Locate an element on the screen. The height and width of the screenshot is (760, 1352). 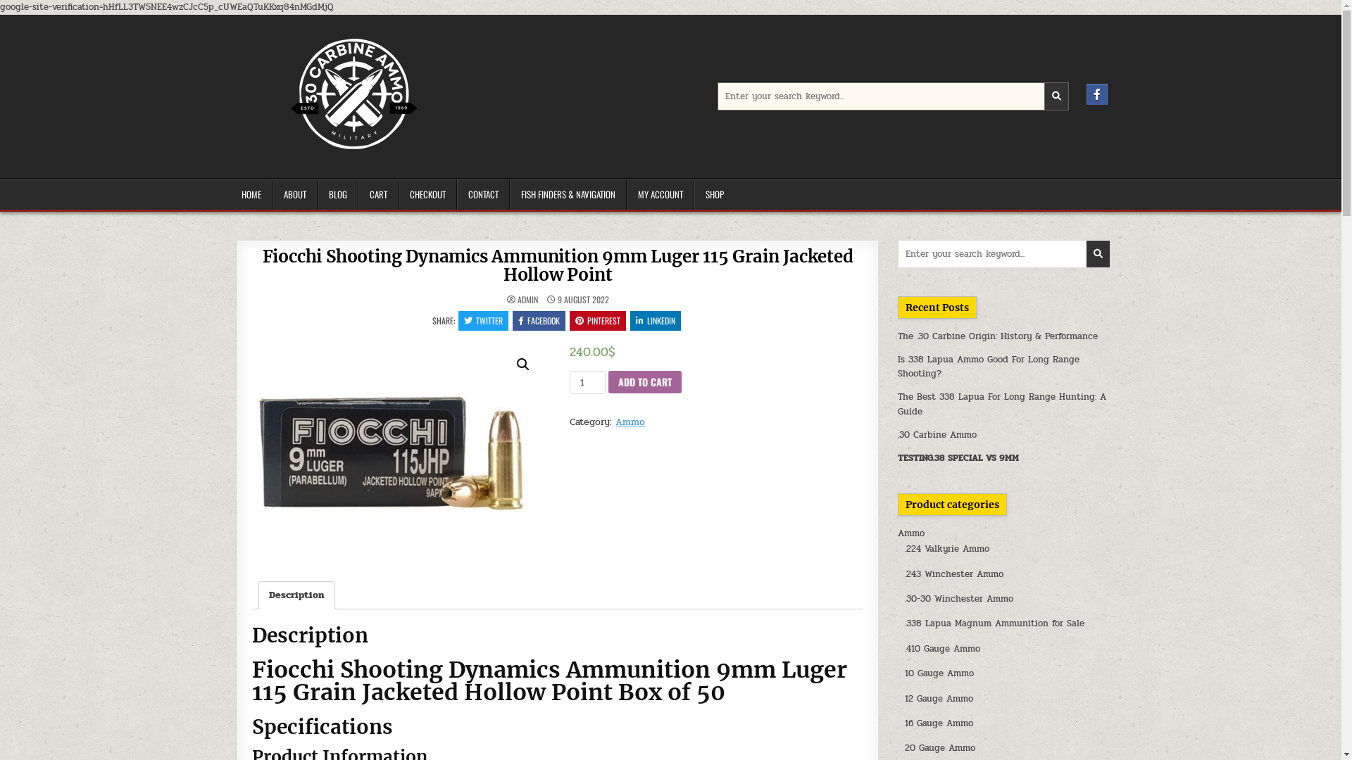
.30-30 Winchester Ammo is located at coordinates (959, 599).